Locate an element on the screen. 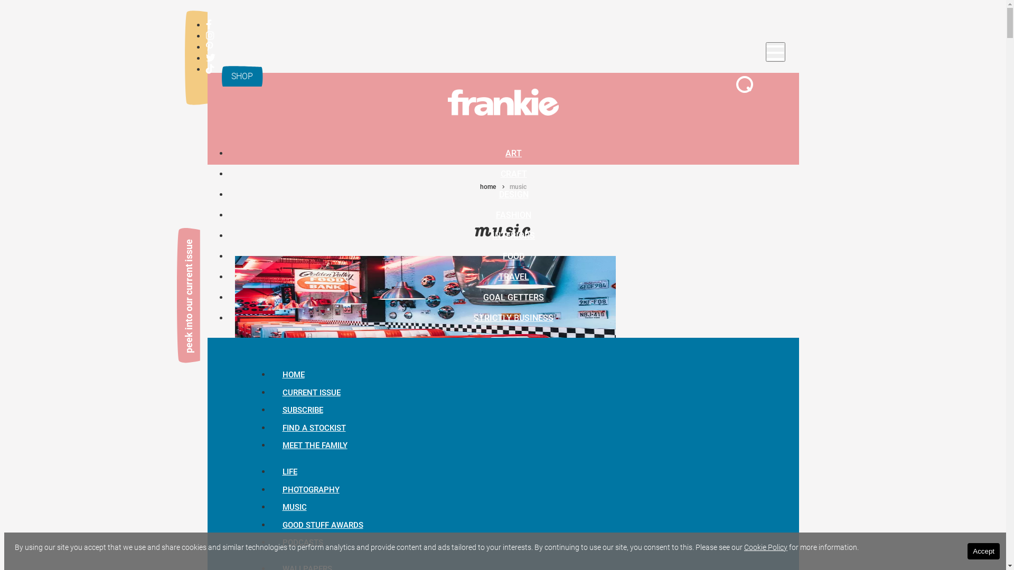 This screenshot has height=570, width=1014. LIFE is located at coordinates (289, 472).